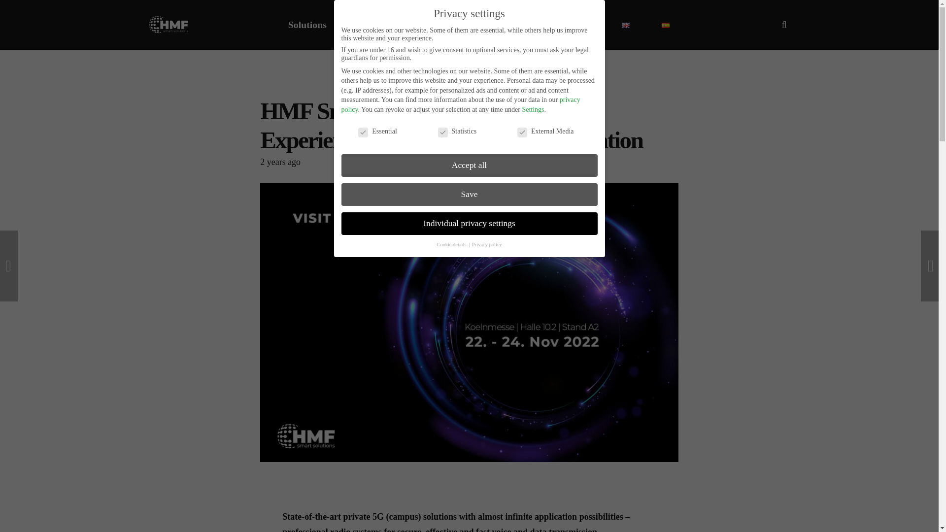  I want to click on Technologies, so click(385, 25).